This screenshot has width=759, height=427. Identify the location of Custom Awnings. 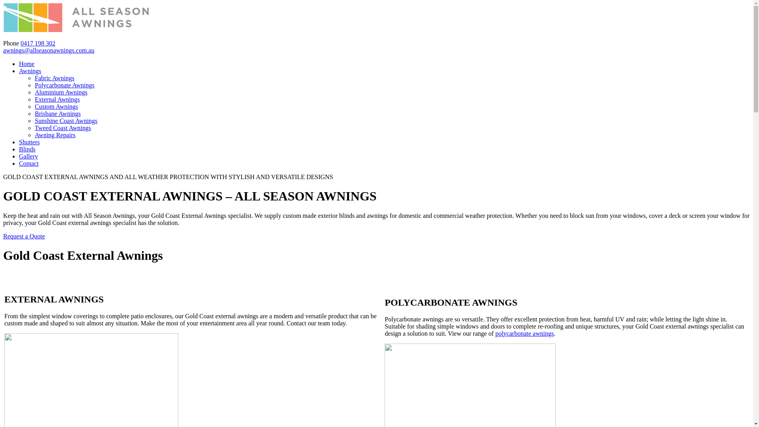
(56, 107).